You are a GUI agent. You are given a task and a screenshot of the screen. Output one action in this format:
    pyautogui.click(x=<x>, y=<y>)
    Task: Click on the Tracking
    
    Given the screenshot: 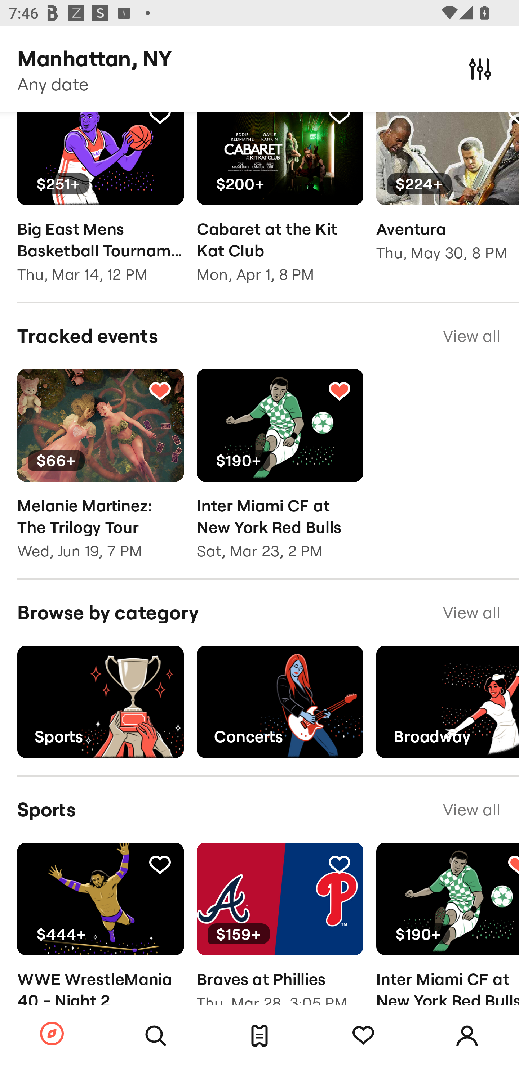 What is the action you would take?
    pyautogui.click(x=160, y=864)
    